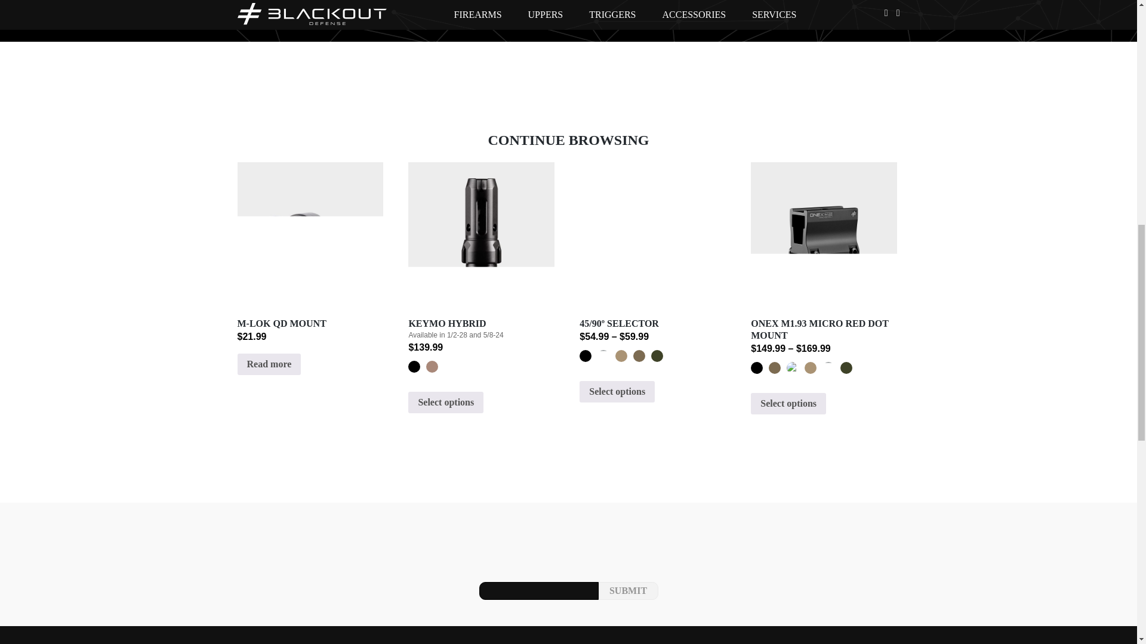 This screenshot has width=1146, height=644. I want to click on Select options, so click(617, 392).